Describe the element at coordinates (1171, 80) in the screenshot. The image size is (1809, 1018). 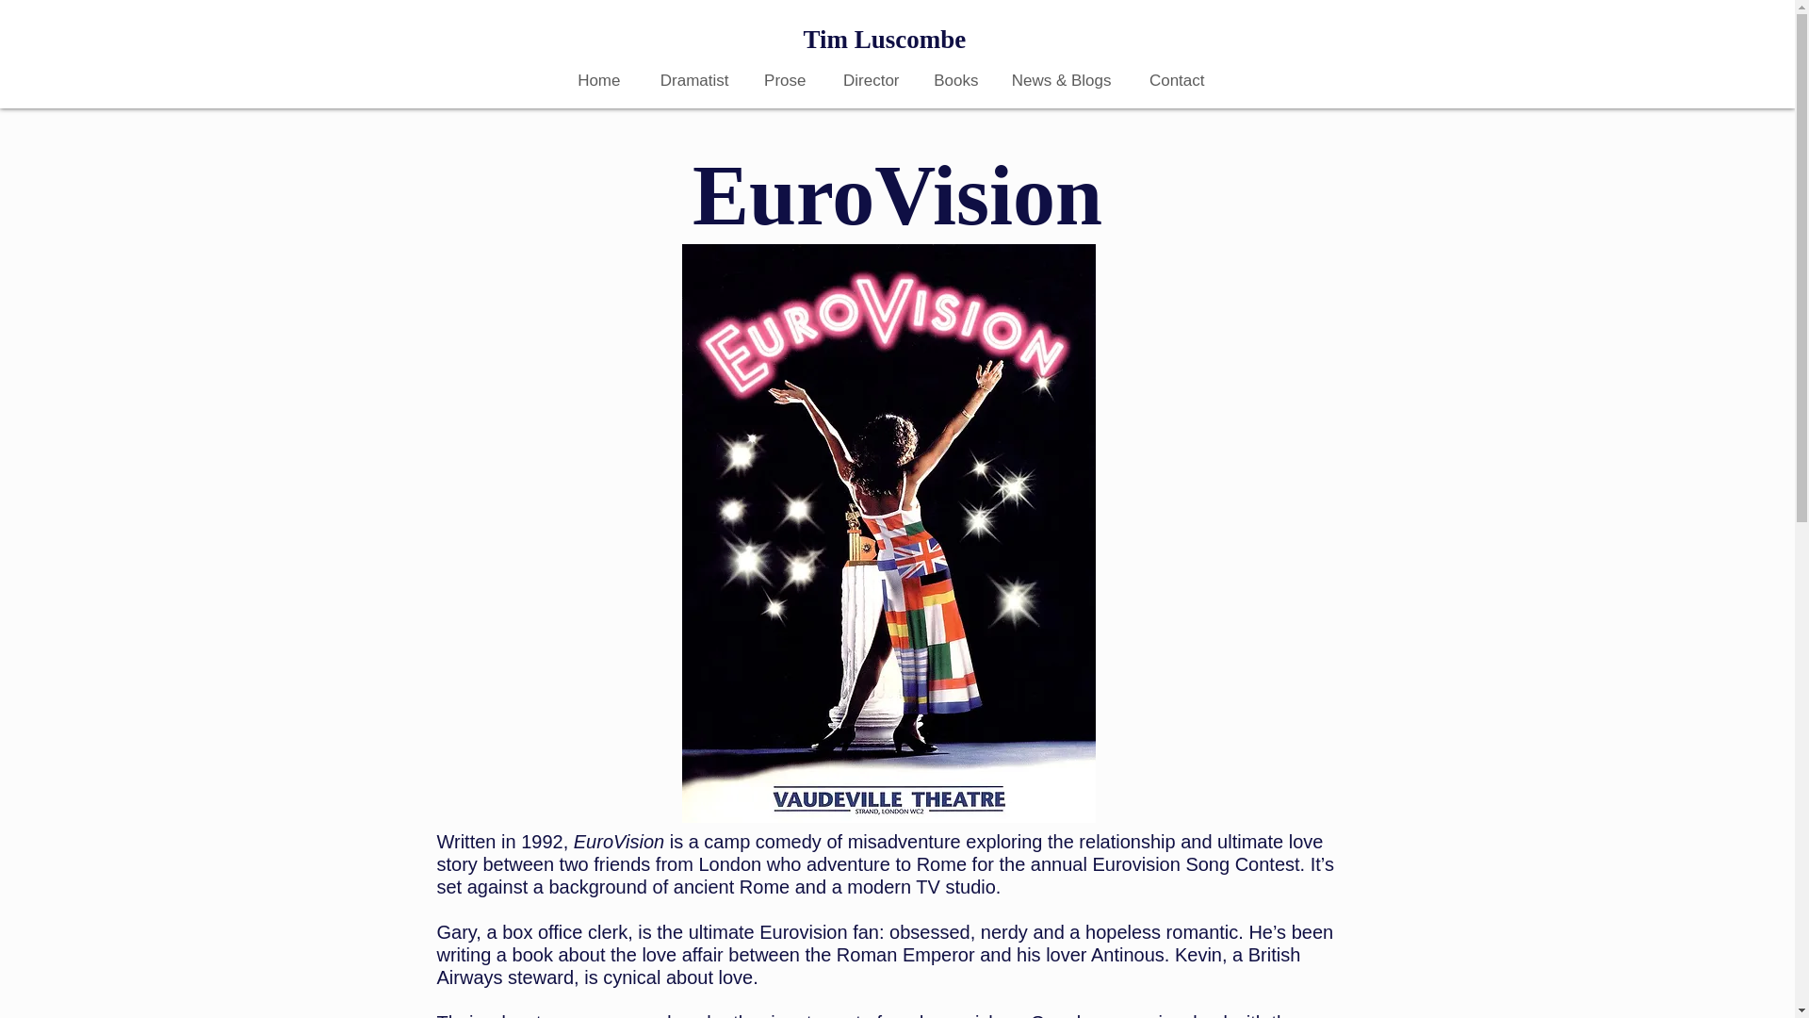
I see `Contact` at that location.